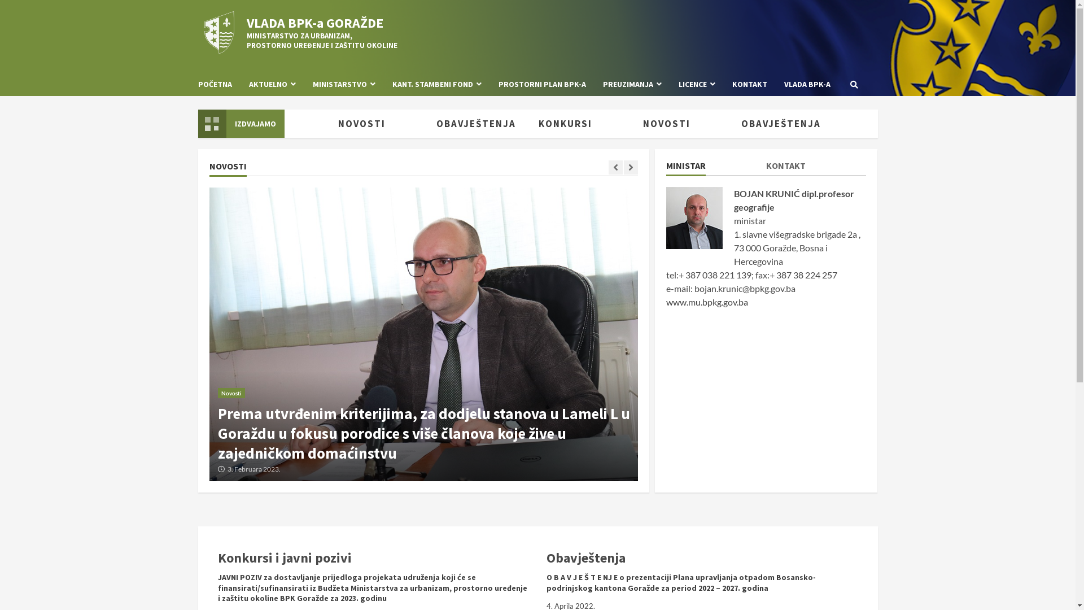  What do you see at coordinates (231, 393) in the screenshot?
I see `Novosti` at bounding box center [231, 393].